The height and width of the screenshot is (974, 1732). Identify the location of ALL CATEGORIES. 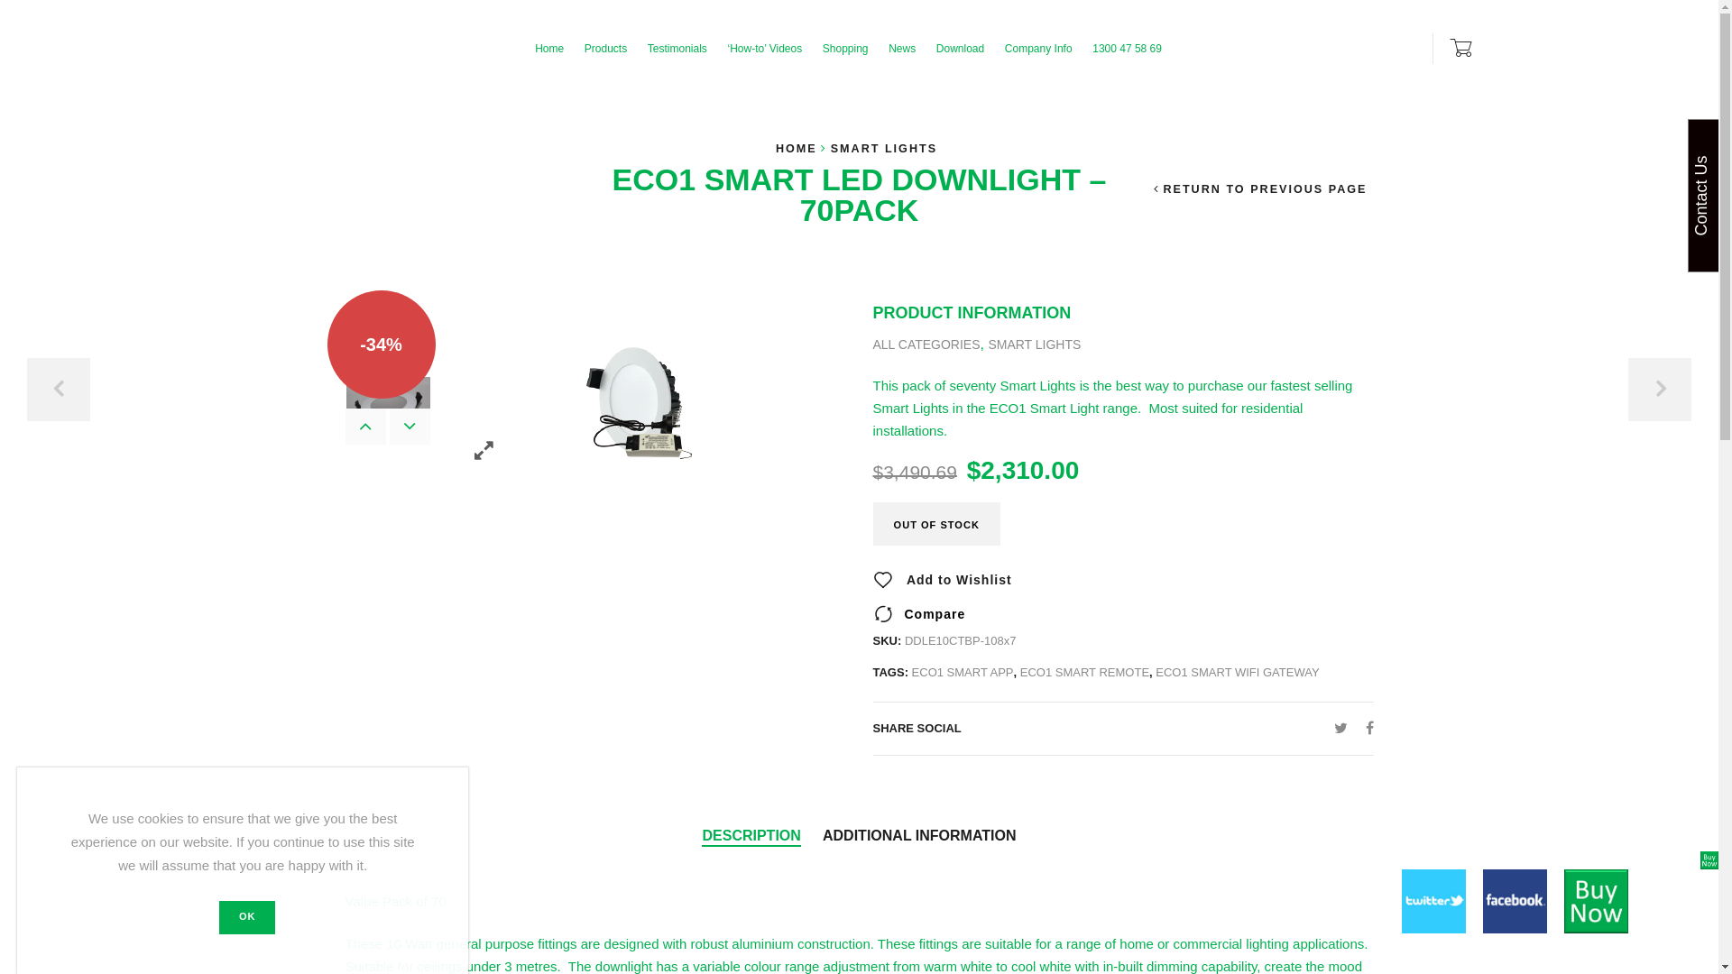
(927, 345).